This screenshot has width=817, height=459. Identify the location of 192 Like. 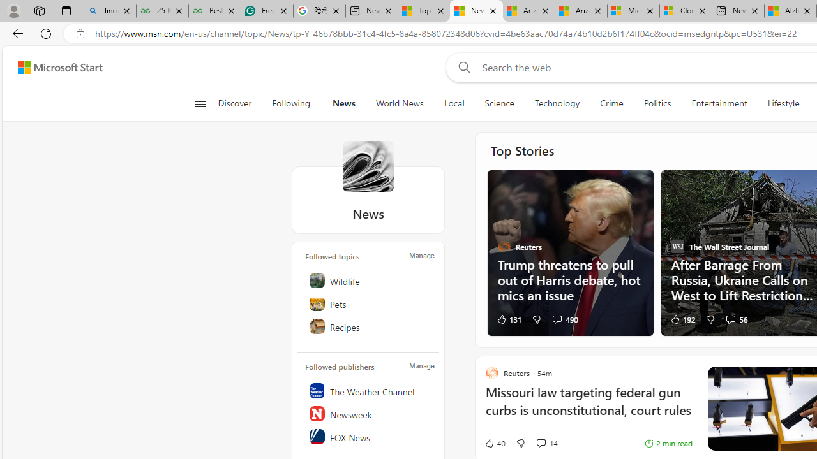
(682, 319).